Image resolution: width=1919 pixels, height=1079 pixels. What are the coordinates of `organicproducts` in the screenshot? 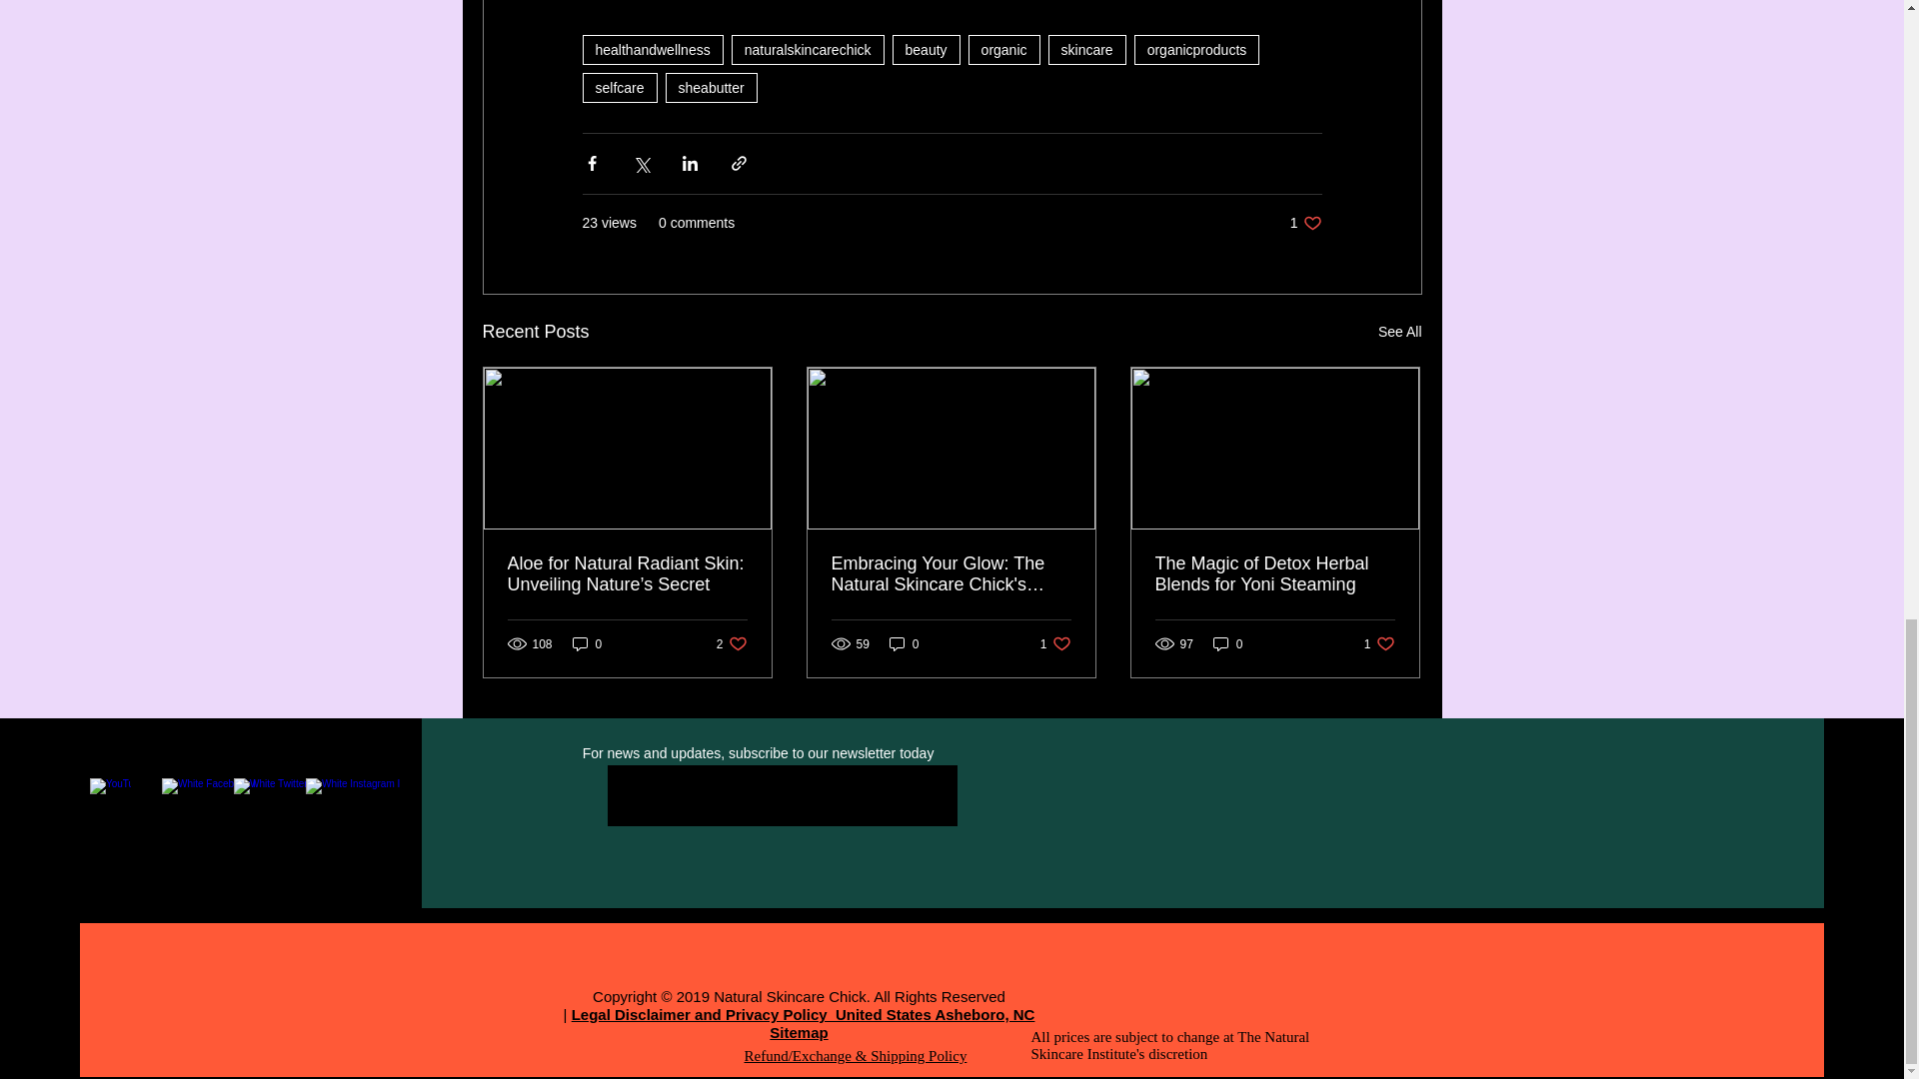 It's located at (712, 88).